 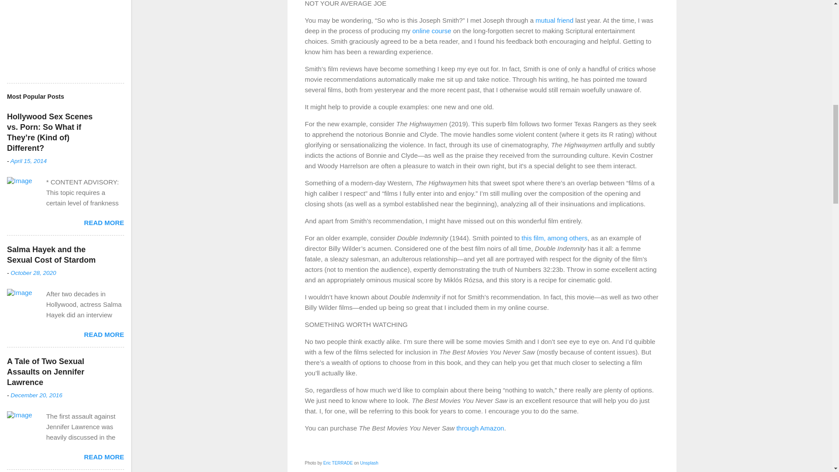 What do you see at coordinates (28, 161) in the screenshot?
I see `April 15, 2014` at bounding box center [28, 161].